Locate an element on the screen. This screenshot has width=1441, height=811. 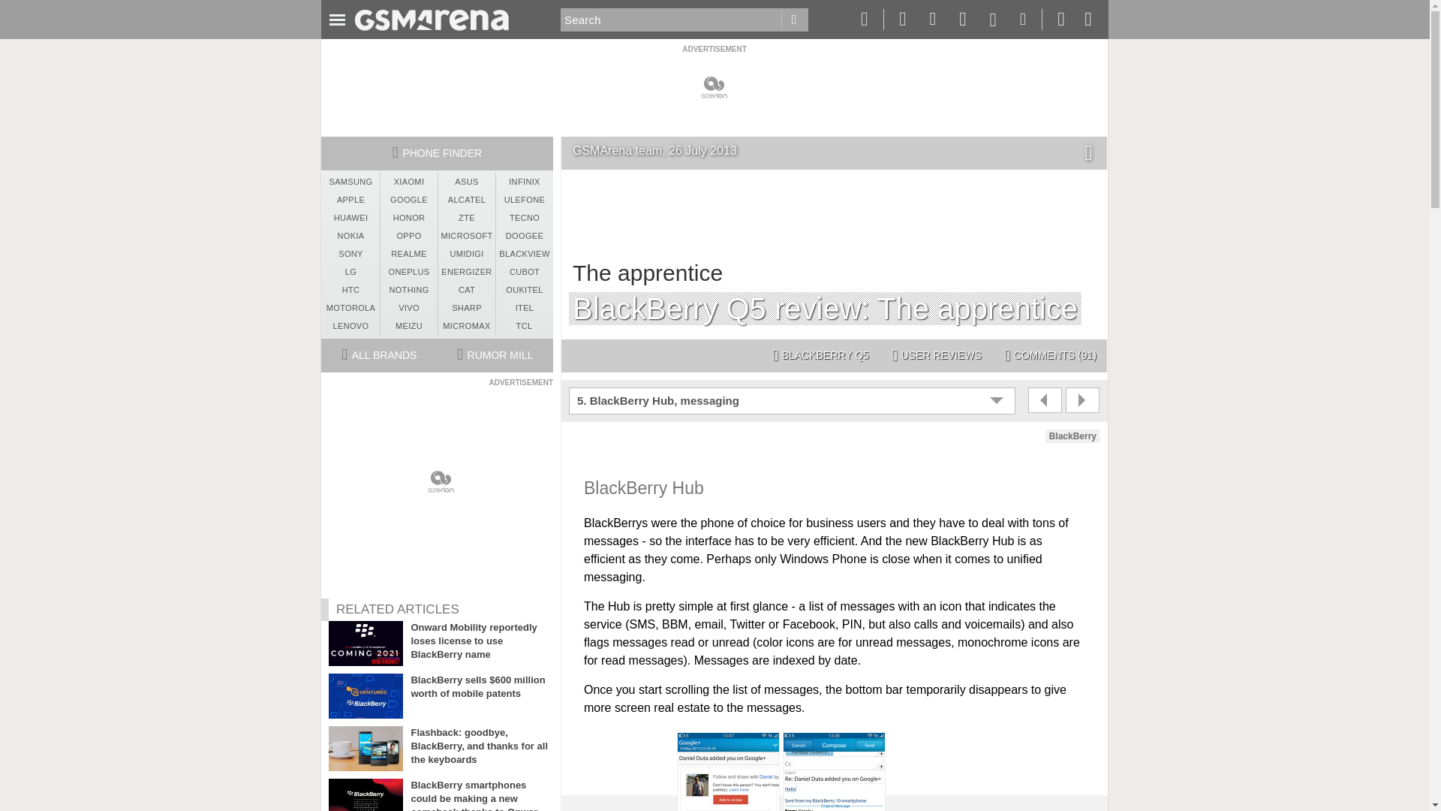
Next page is located at coordinates (1082, 399).